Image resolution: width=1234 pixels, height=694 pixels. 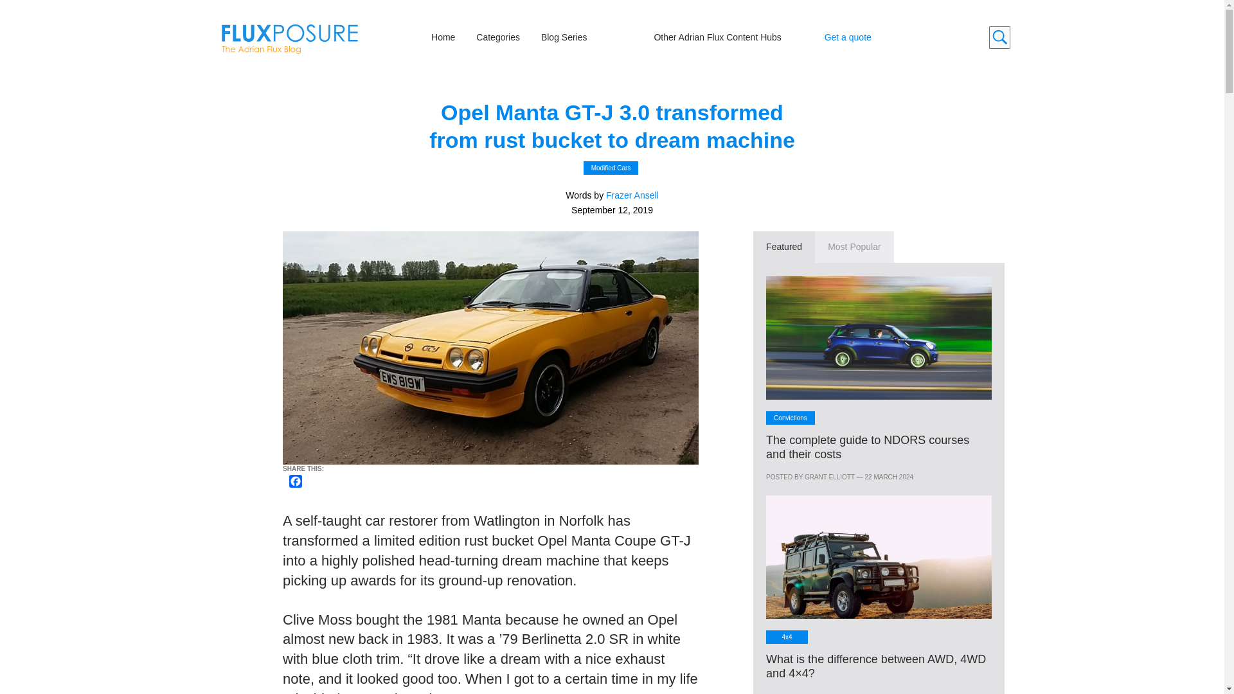 I want to click on The complete guide to NDORS courses and their costs, so click(x=868, y=447).